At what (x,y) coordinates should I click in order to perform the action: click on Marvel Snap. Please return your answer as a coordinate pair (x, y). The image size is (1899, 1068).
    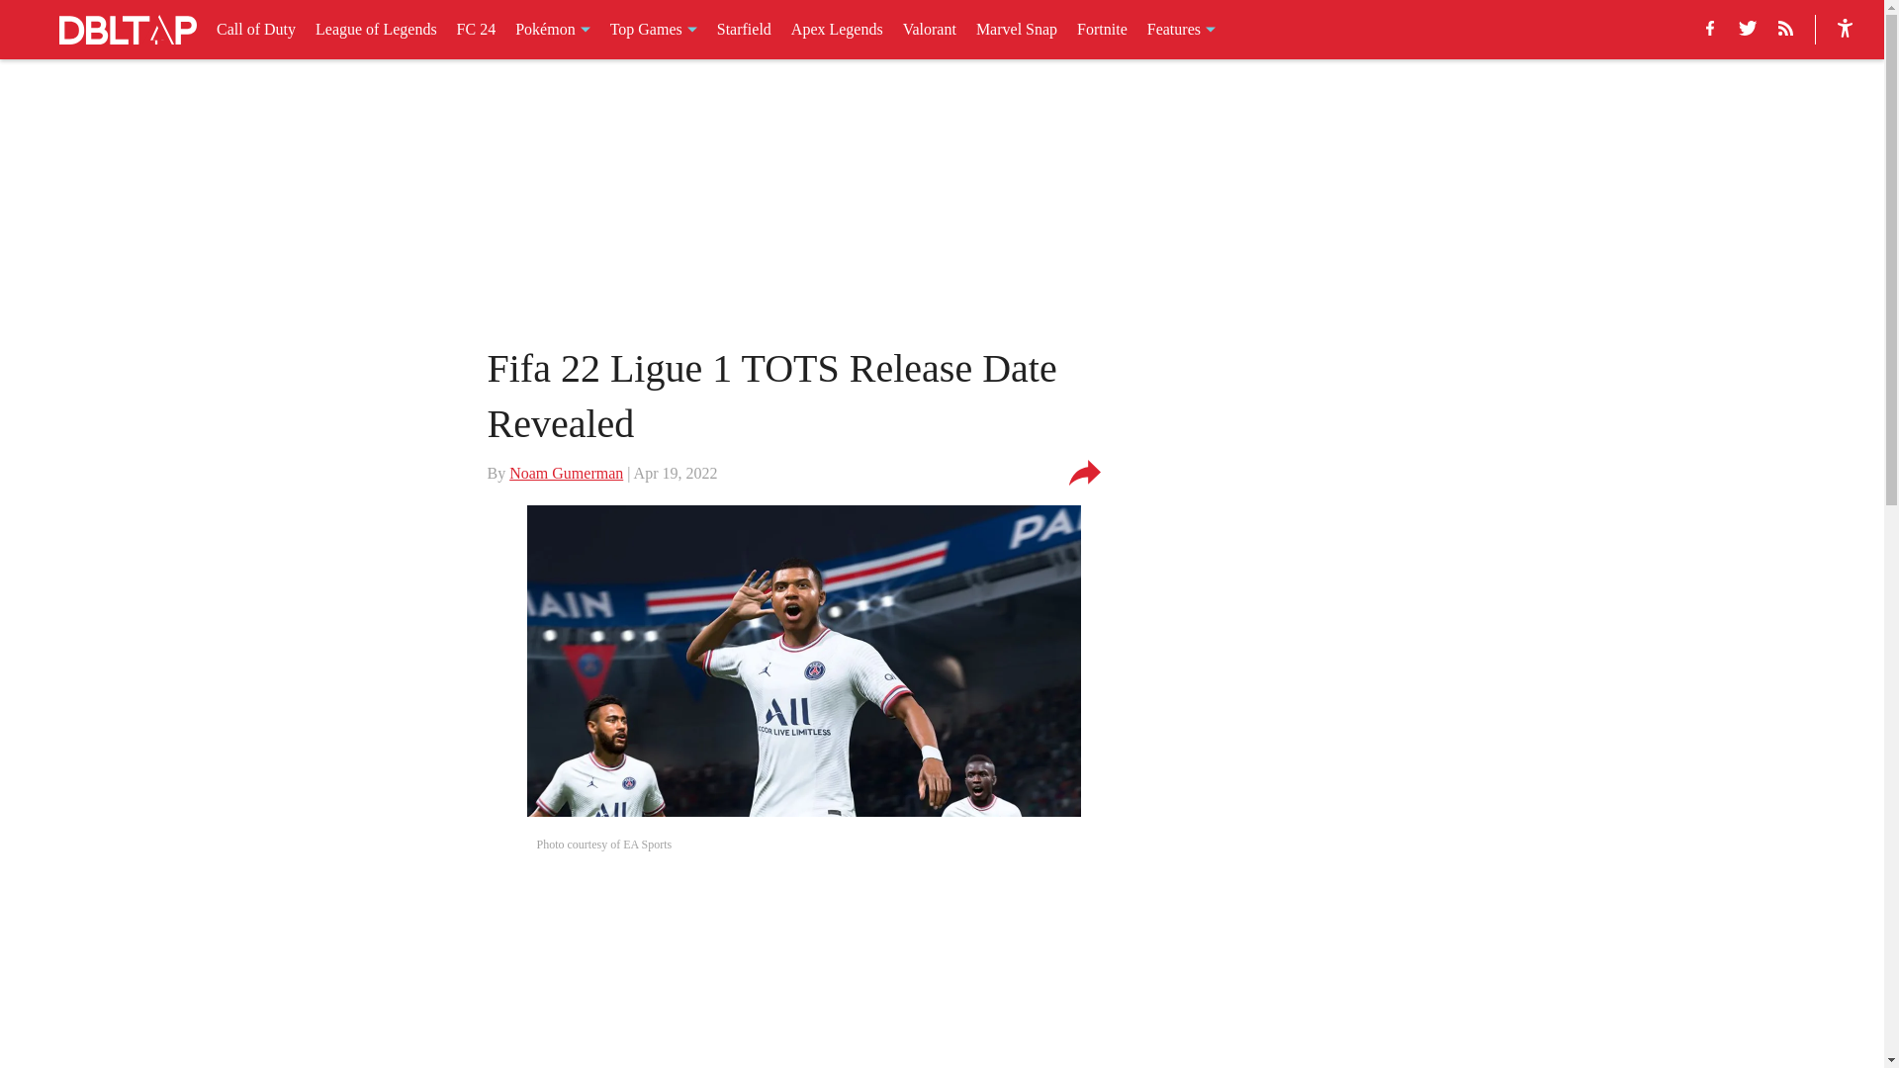
    Looking at the image, I should click on (1017, 30).